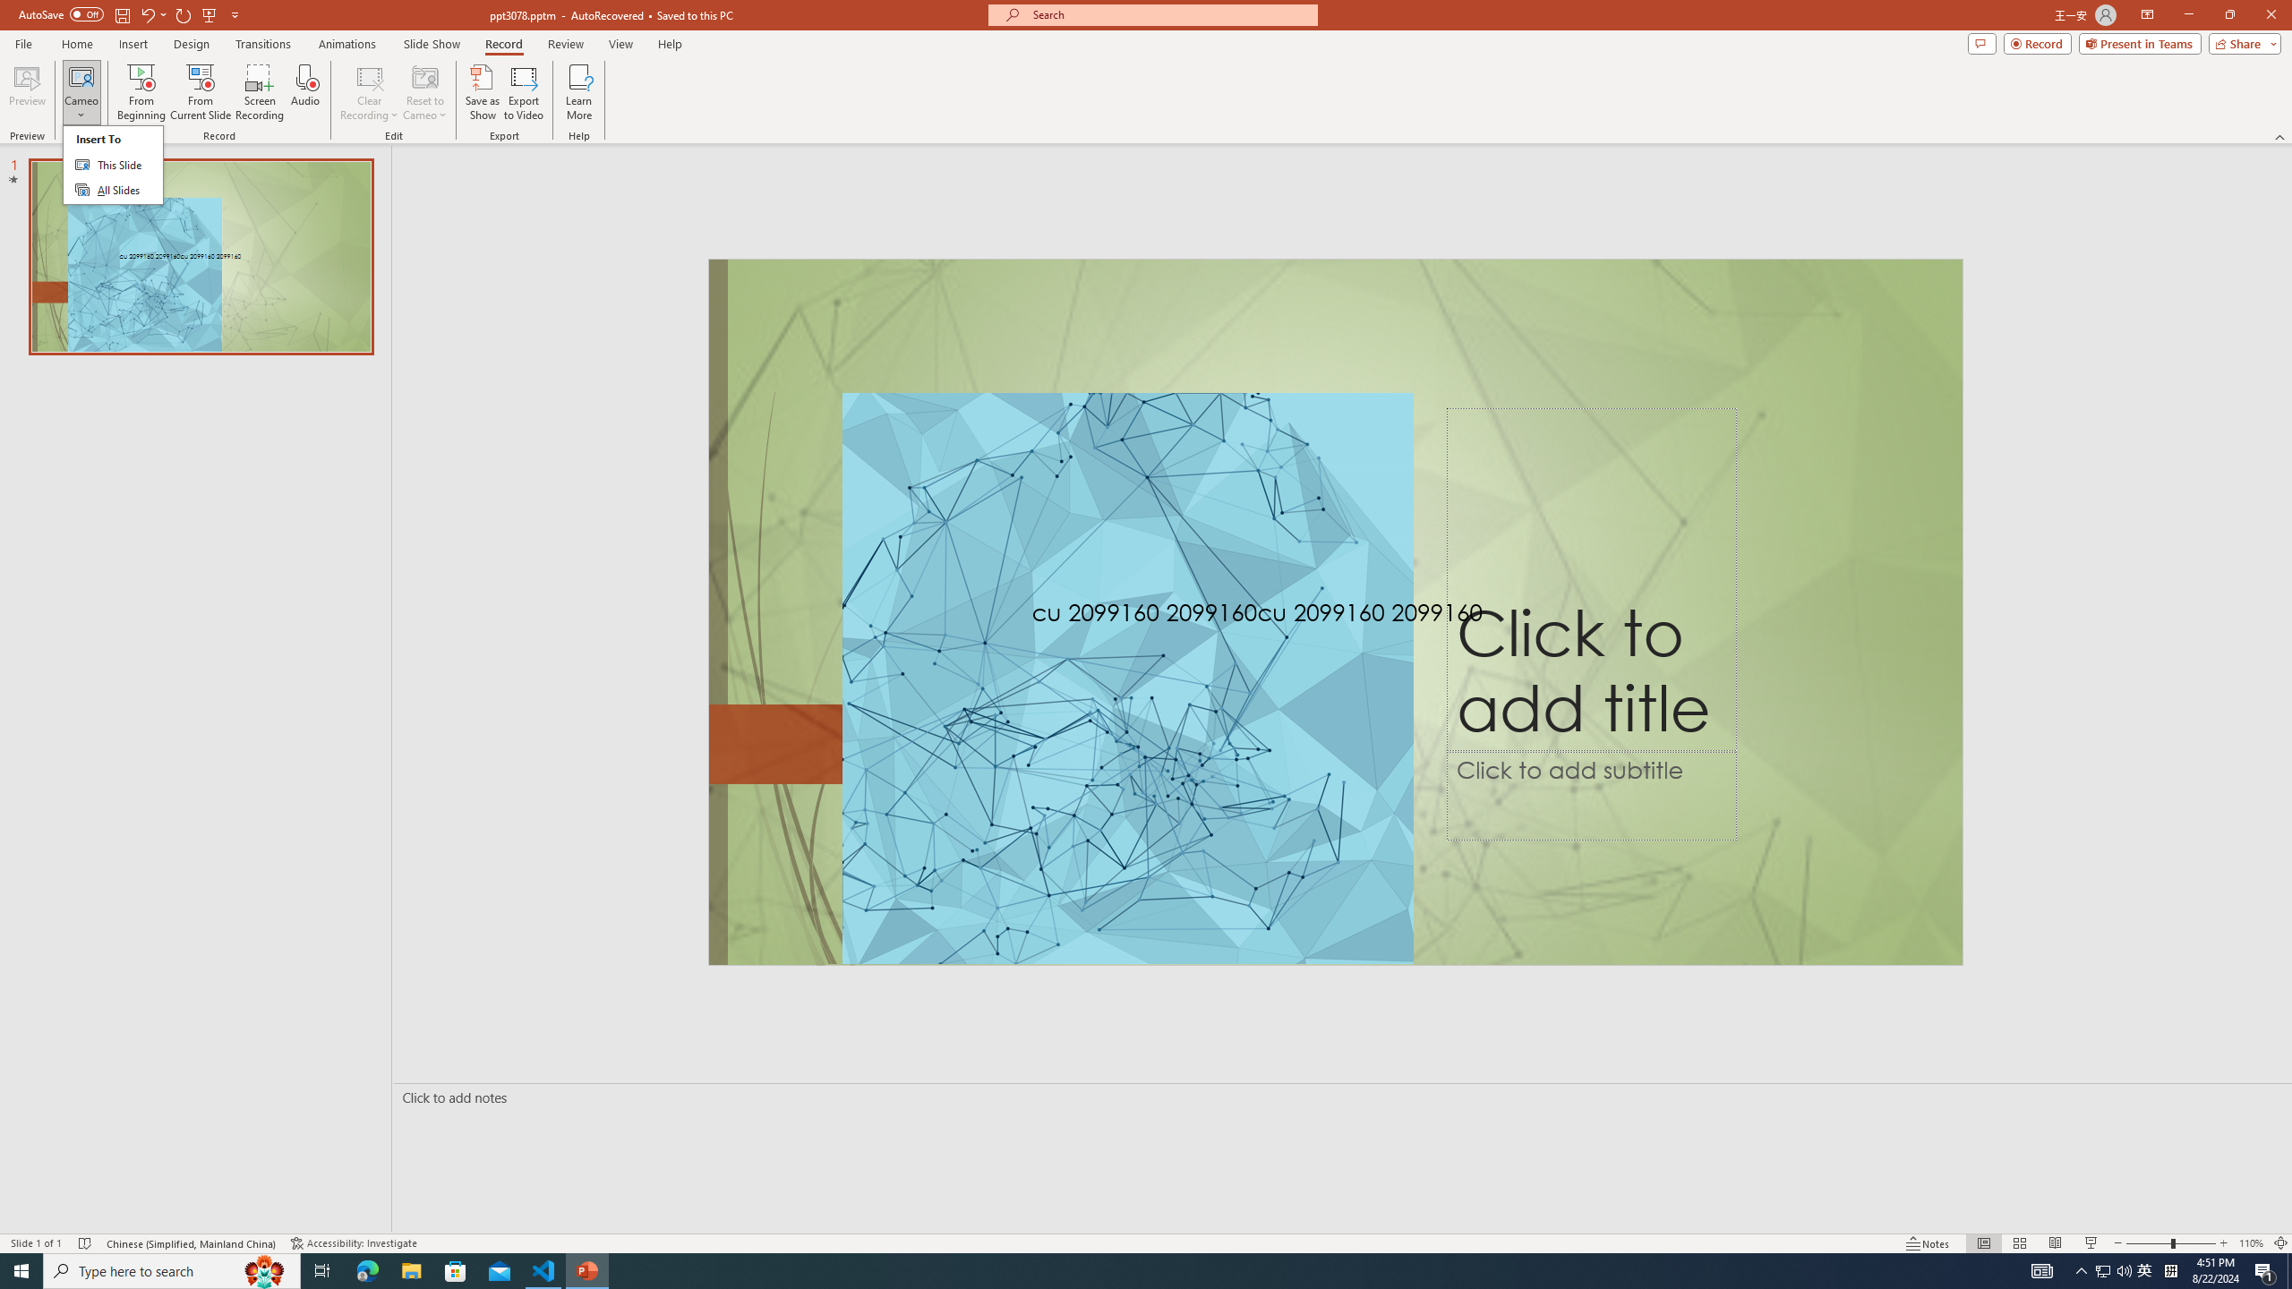 The image size is (2292, 1289). Describe the element at coordinates (2091, 1243) in the screenshot. I see `Slide Show` at that location.